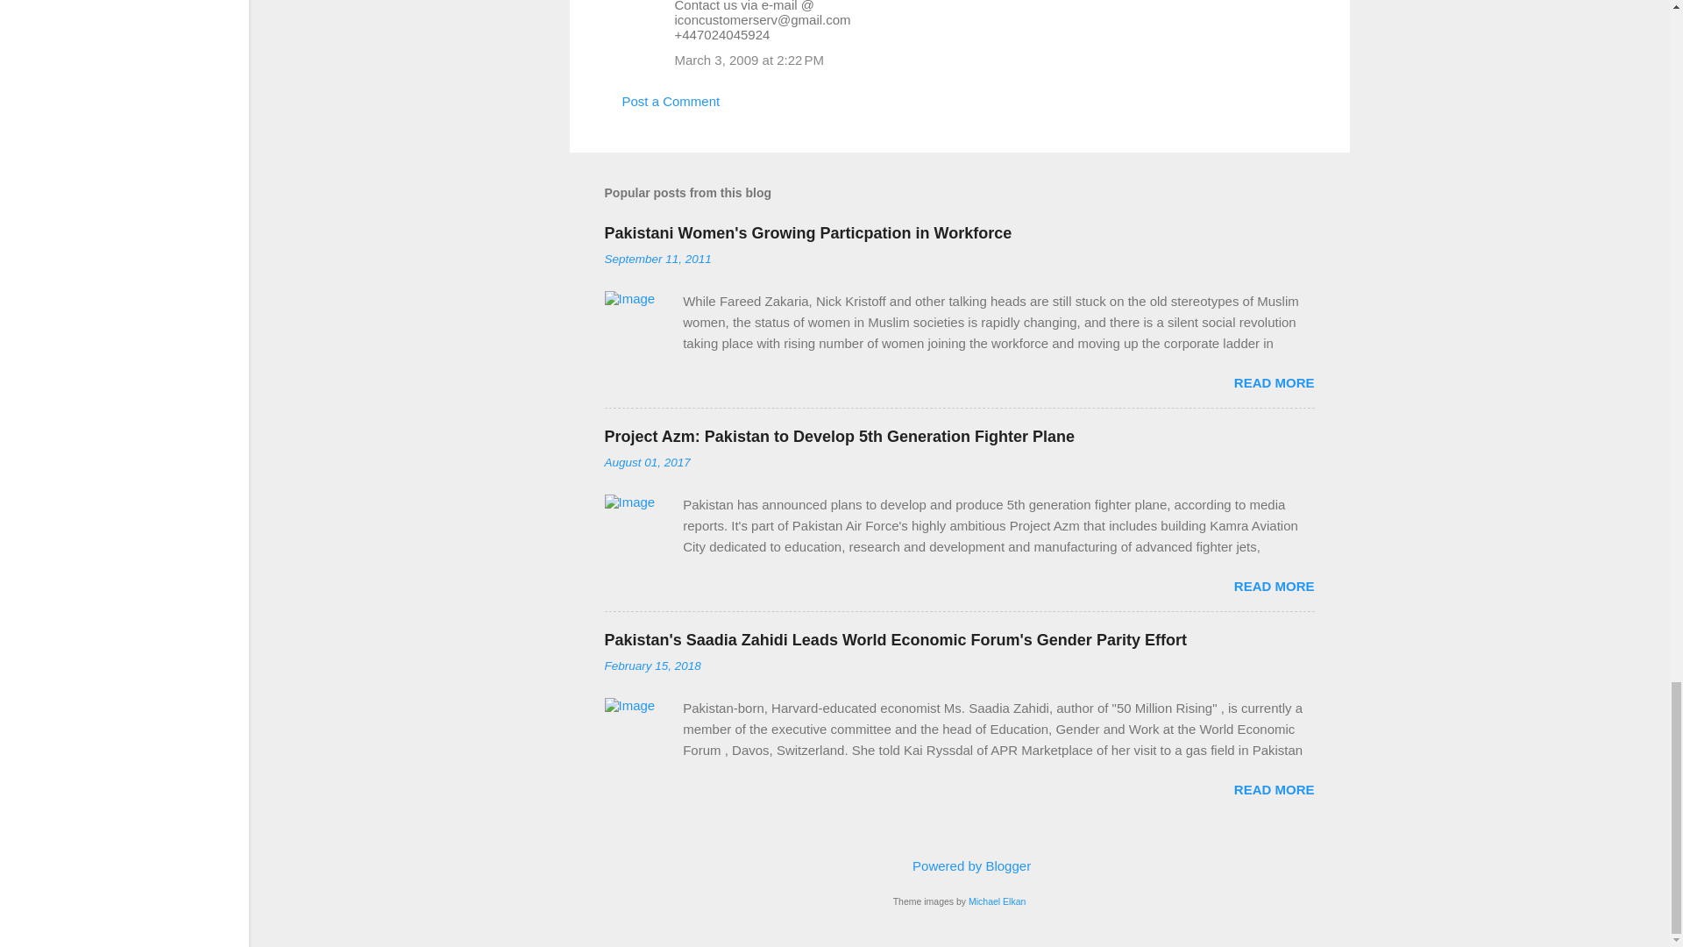  I want to click on comment permalink, so click(749, 60).